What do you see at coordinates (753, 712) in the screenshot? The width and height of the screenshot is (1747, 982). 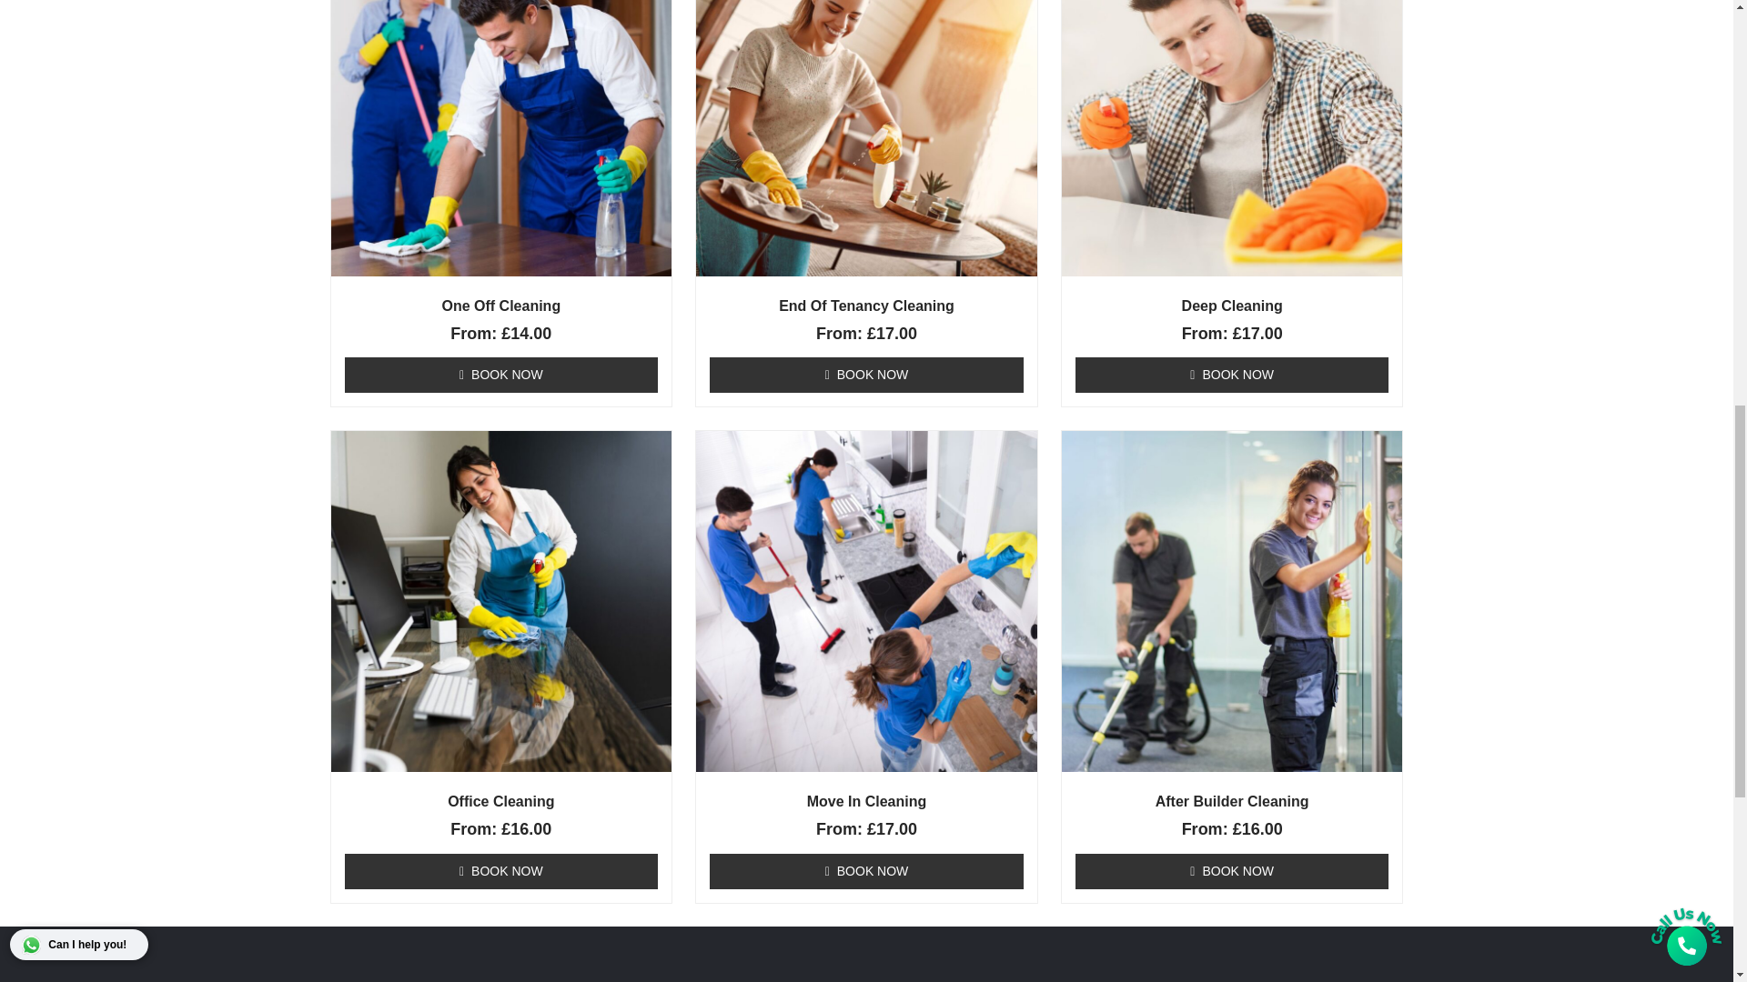 I see `Move in cleaning` at bounding box center [753, 712].